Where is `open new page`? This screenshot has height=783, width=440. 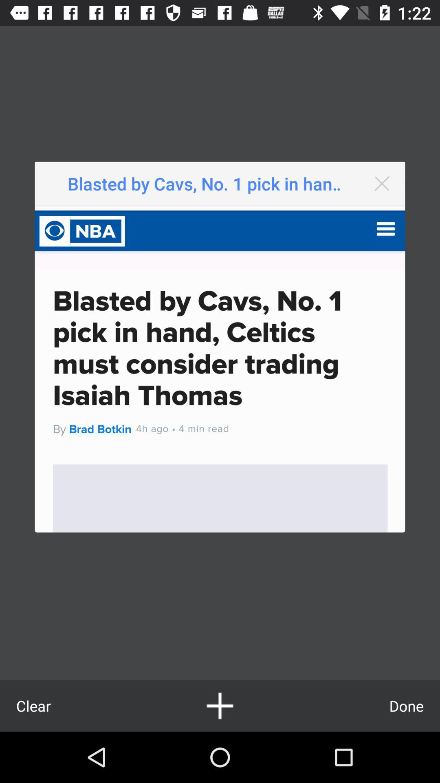
open new page is located at coordinates (220, 706).